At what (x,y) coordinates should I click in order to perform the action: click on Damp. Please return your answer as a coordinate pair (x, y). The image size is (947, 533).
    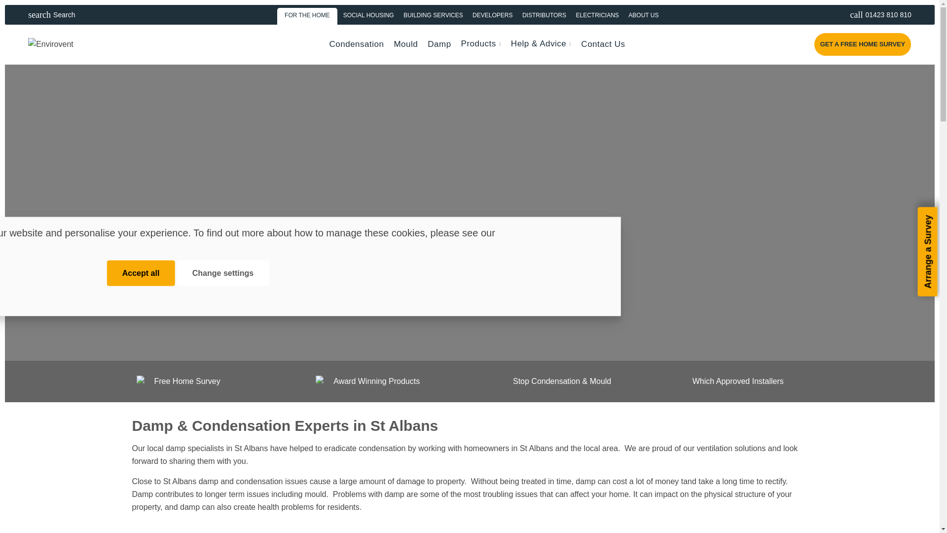
    Looking at the image, I should click on (439, 44).